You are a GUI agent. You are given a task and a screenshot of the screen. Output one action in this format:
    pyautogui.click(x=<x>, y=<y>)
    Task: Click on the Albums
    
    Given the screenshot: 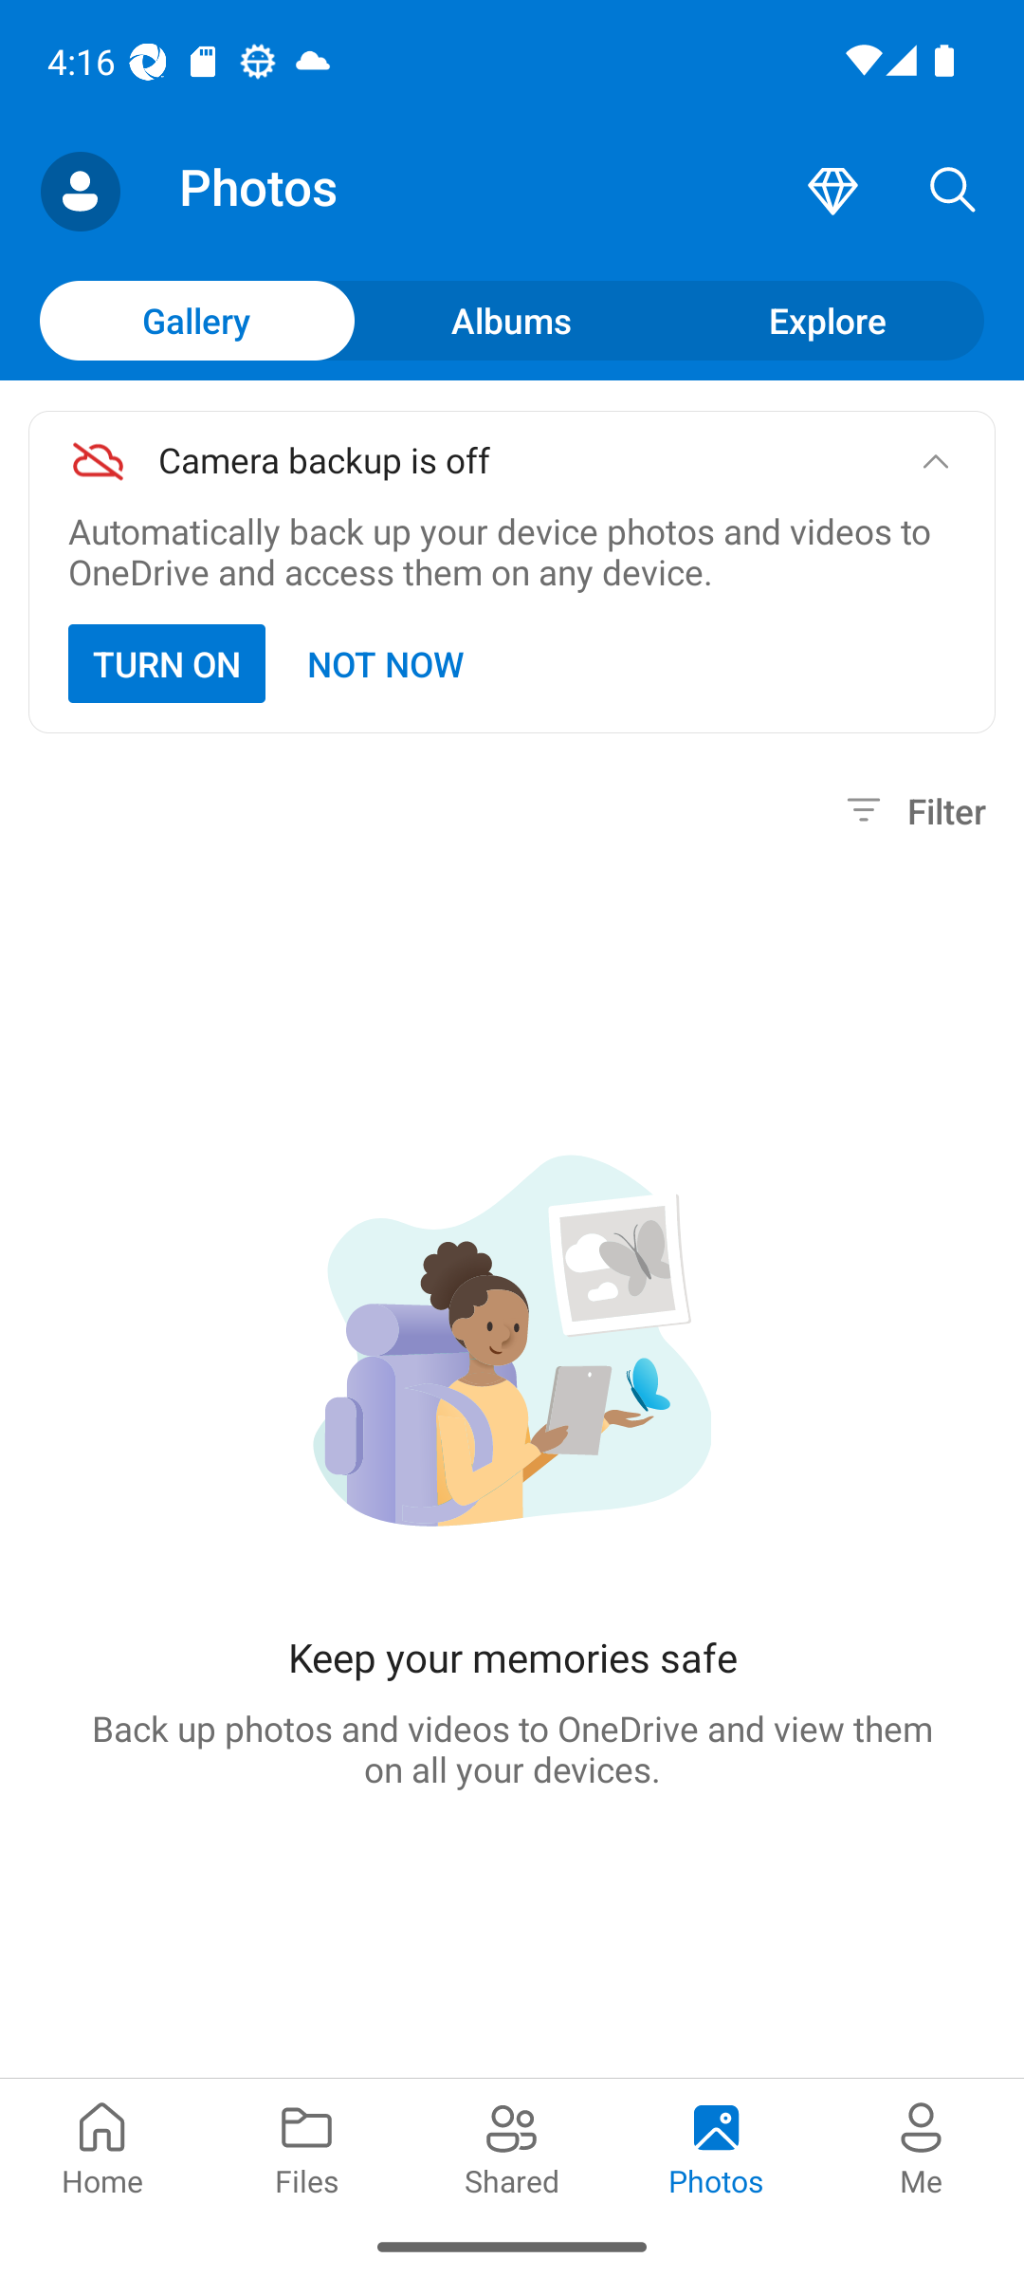 What is the action you would take?
    pyautogui.click(x=512, y=320)
    